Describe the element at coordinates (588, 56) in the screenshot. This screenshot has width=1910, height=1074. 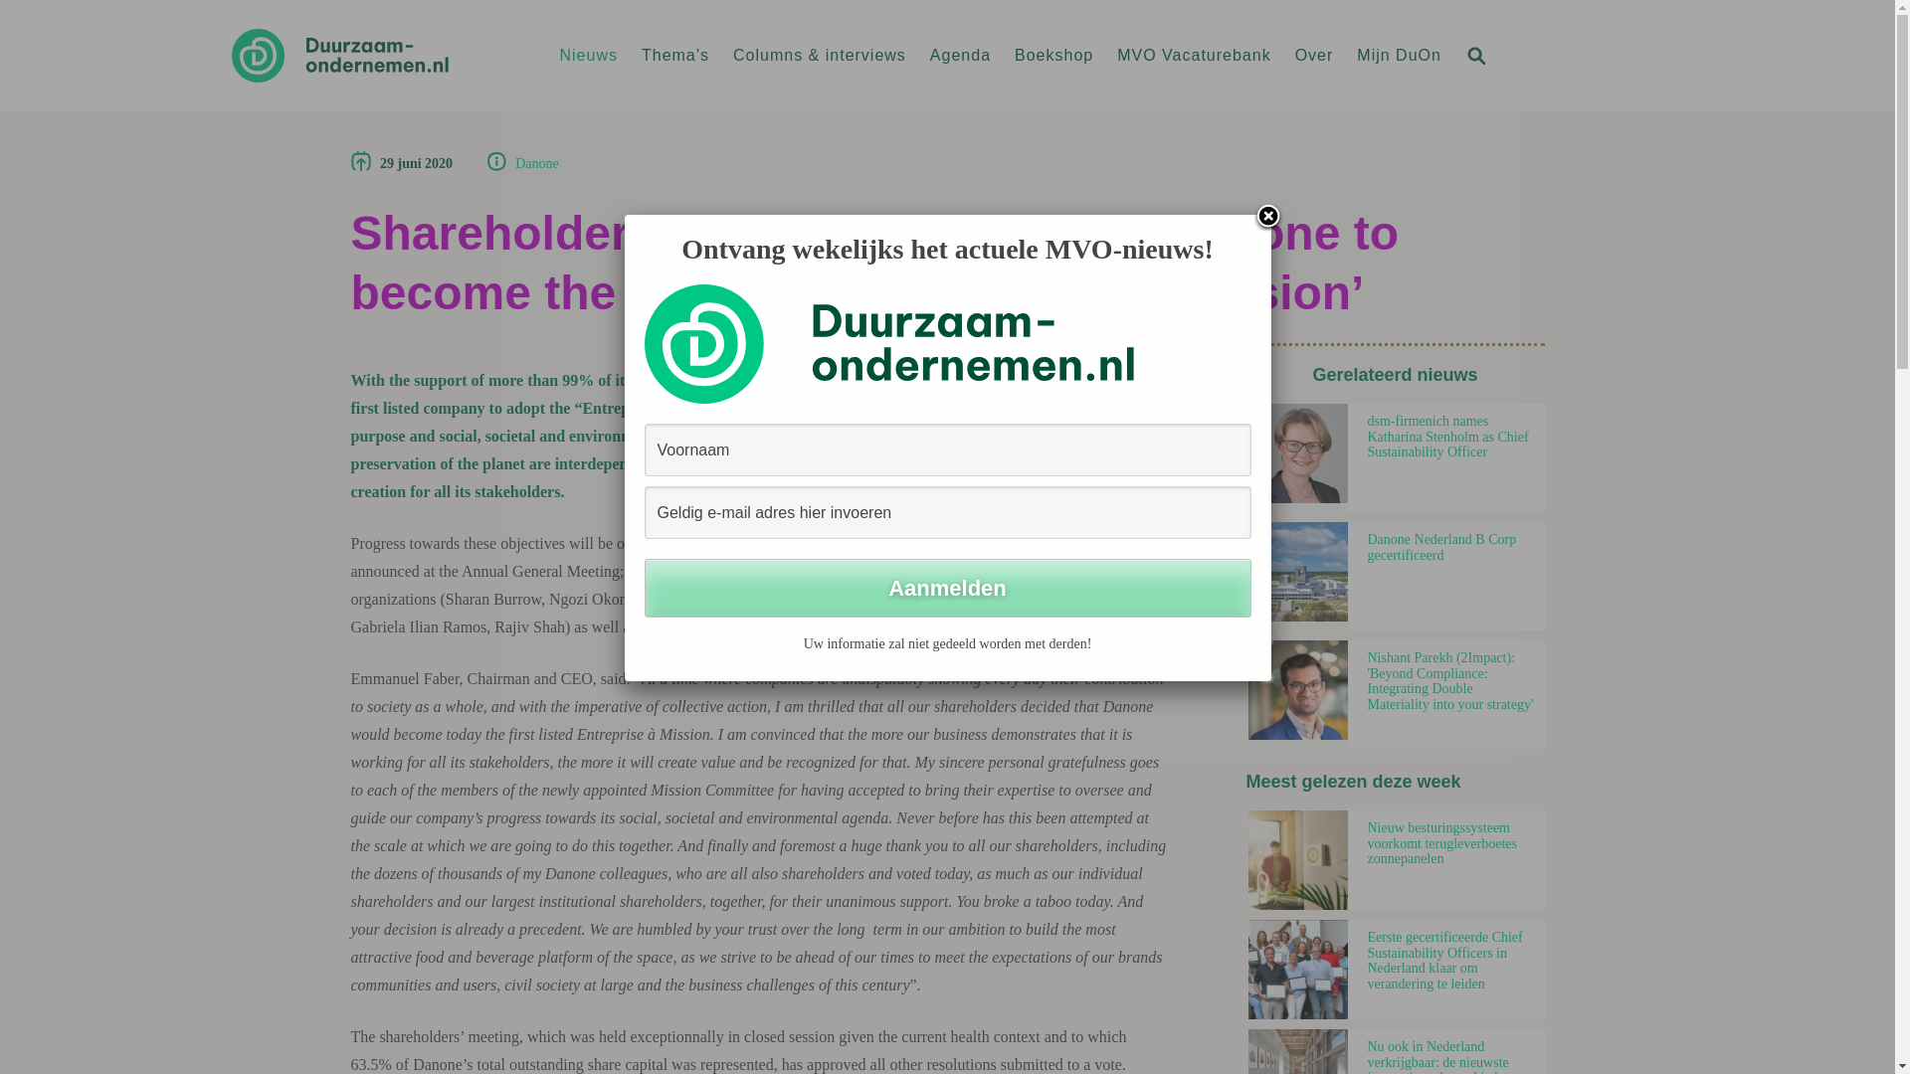
I see `Nieuws` at that location.